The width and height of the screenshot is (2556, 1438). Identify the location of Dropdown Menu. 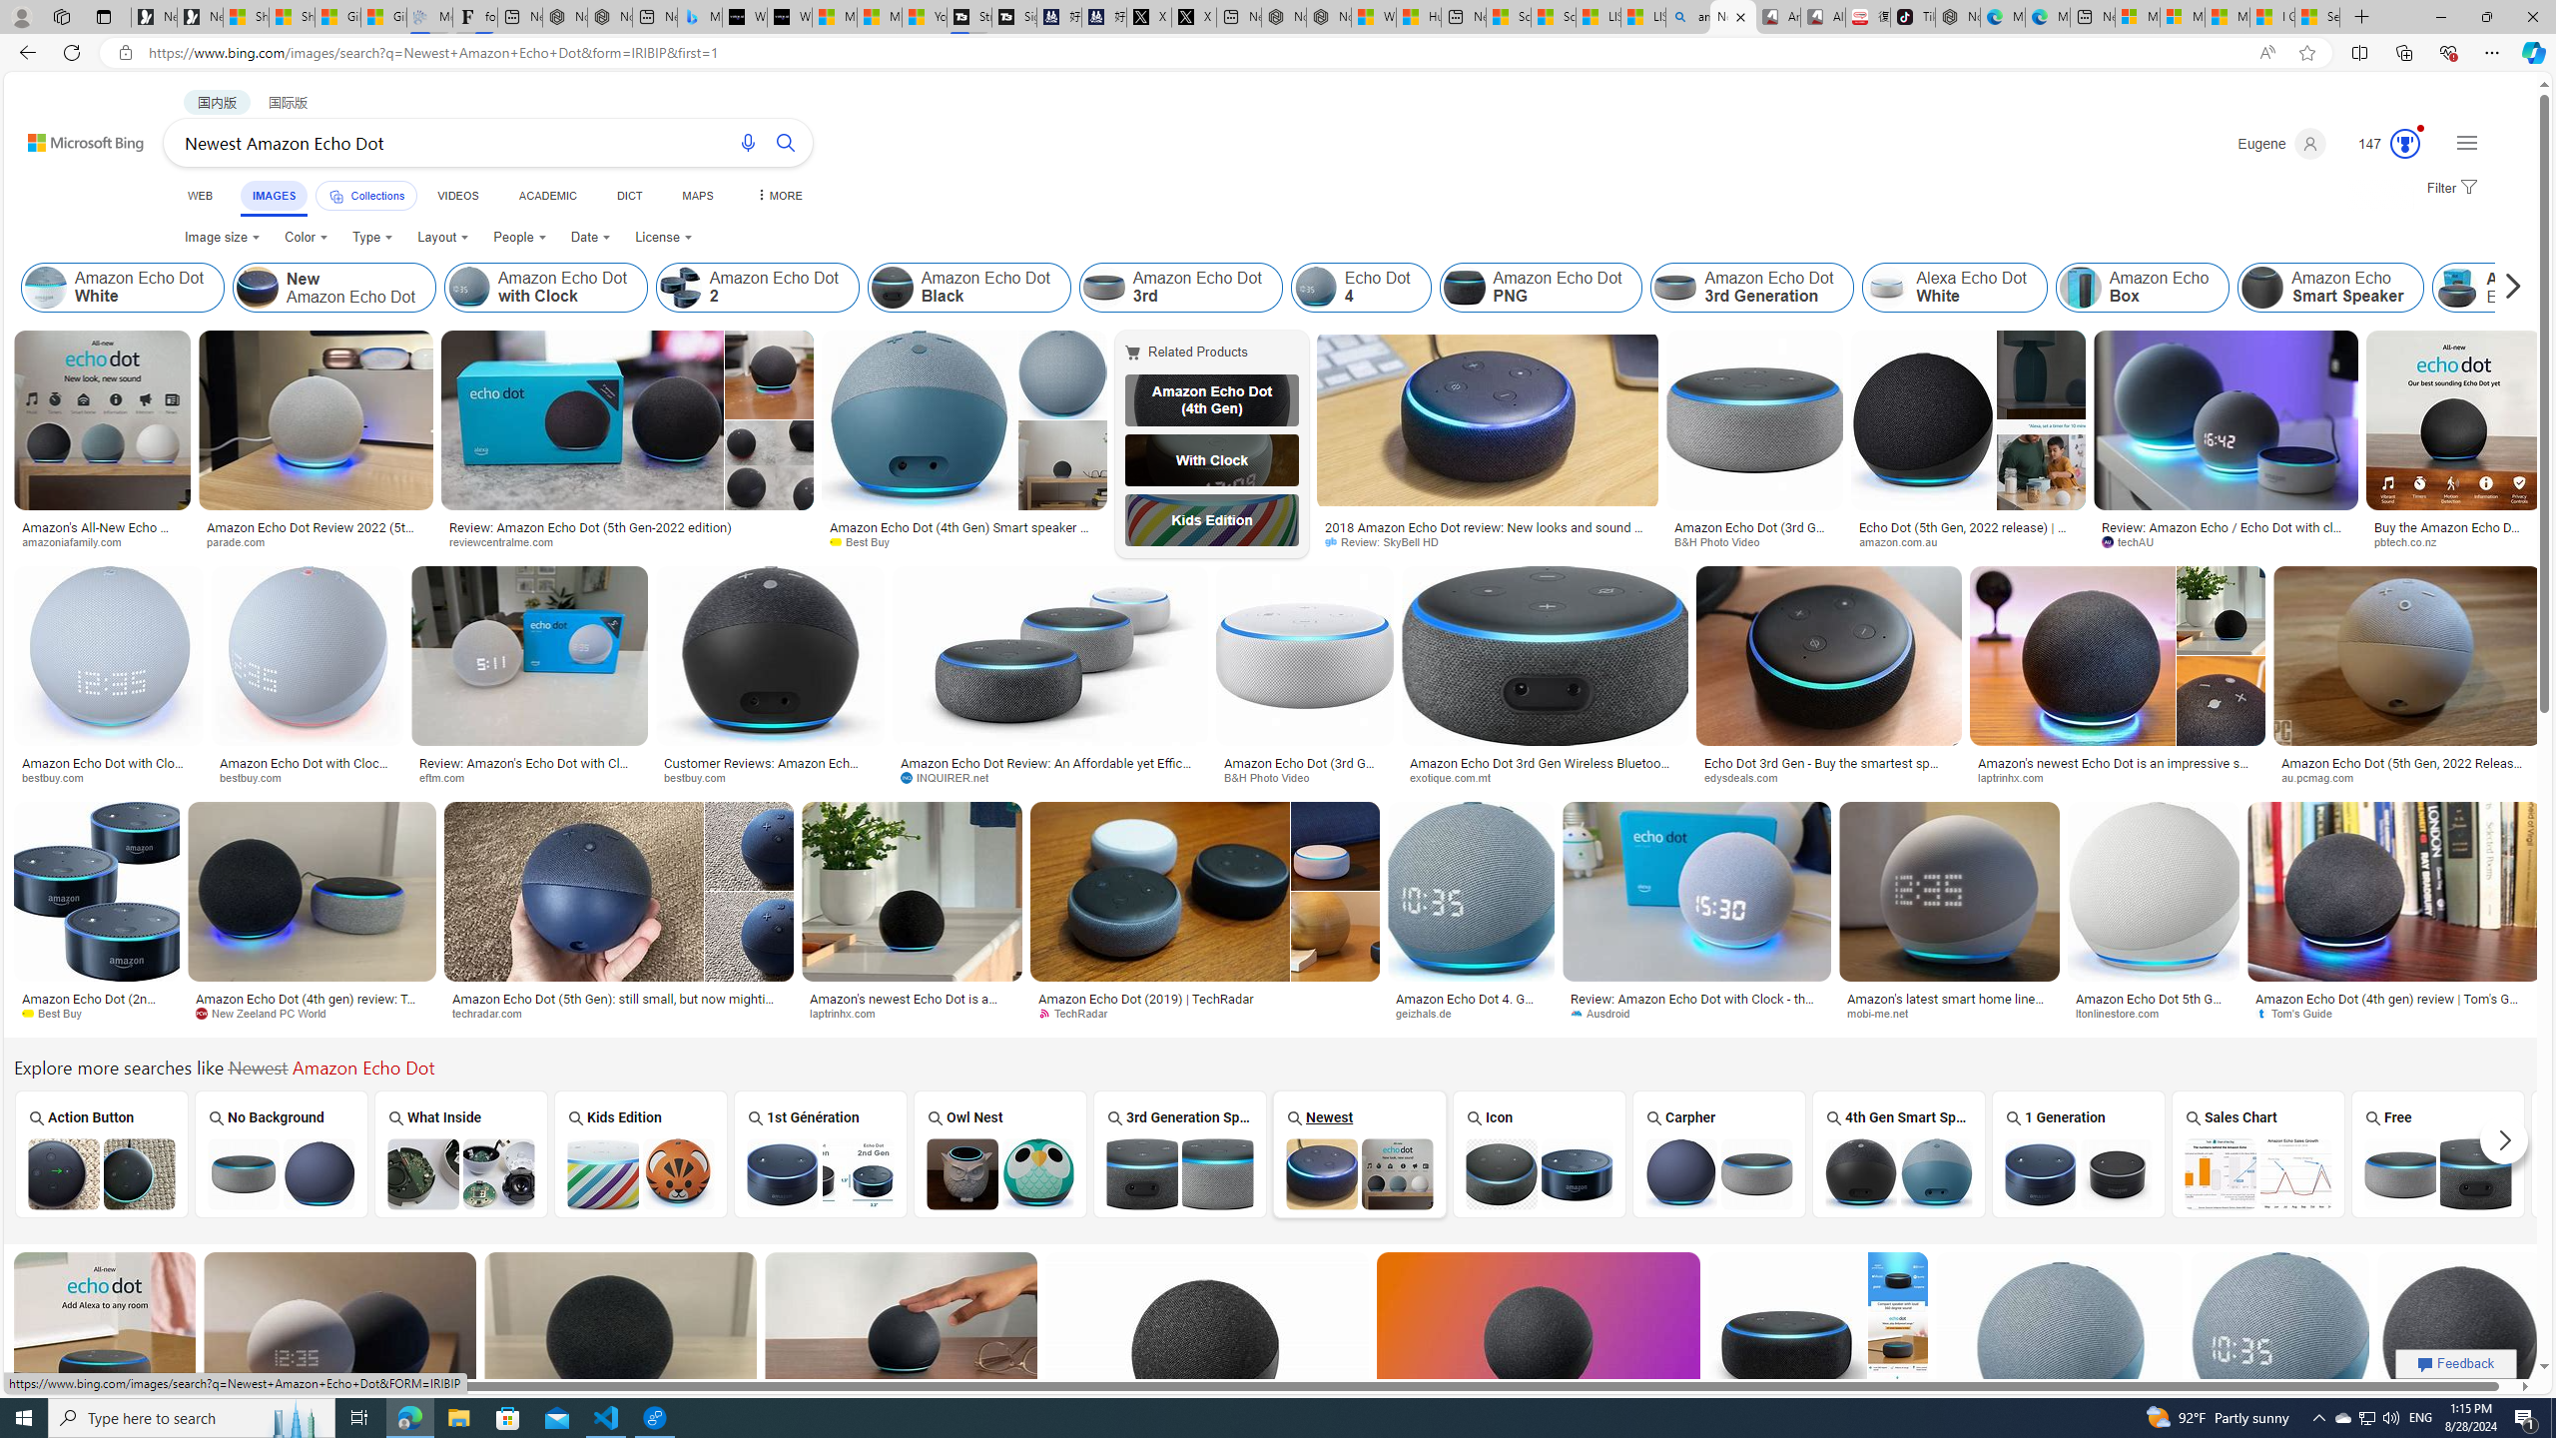
(778, 196).